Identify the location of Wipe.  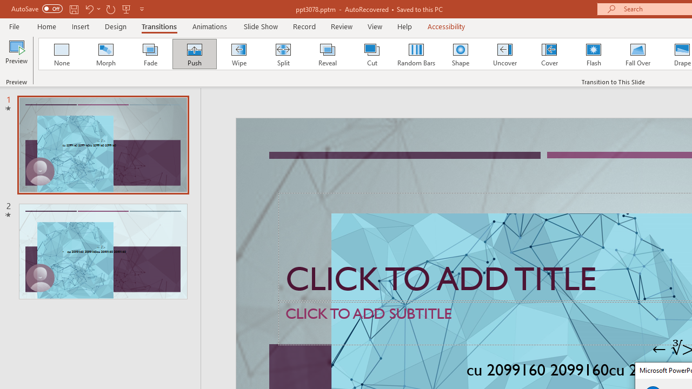
(238, 54).